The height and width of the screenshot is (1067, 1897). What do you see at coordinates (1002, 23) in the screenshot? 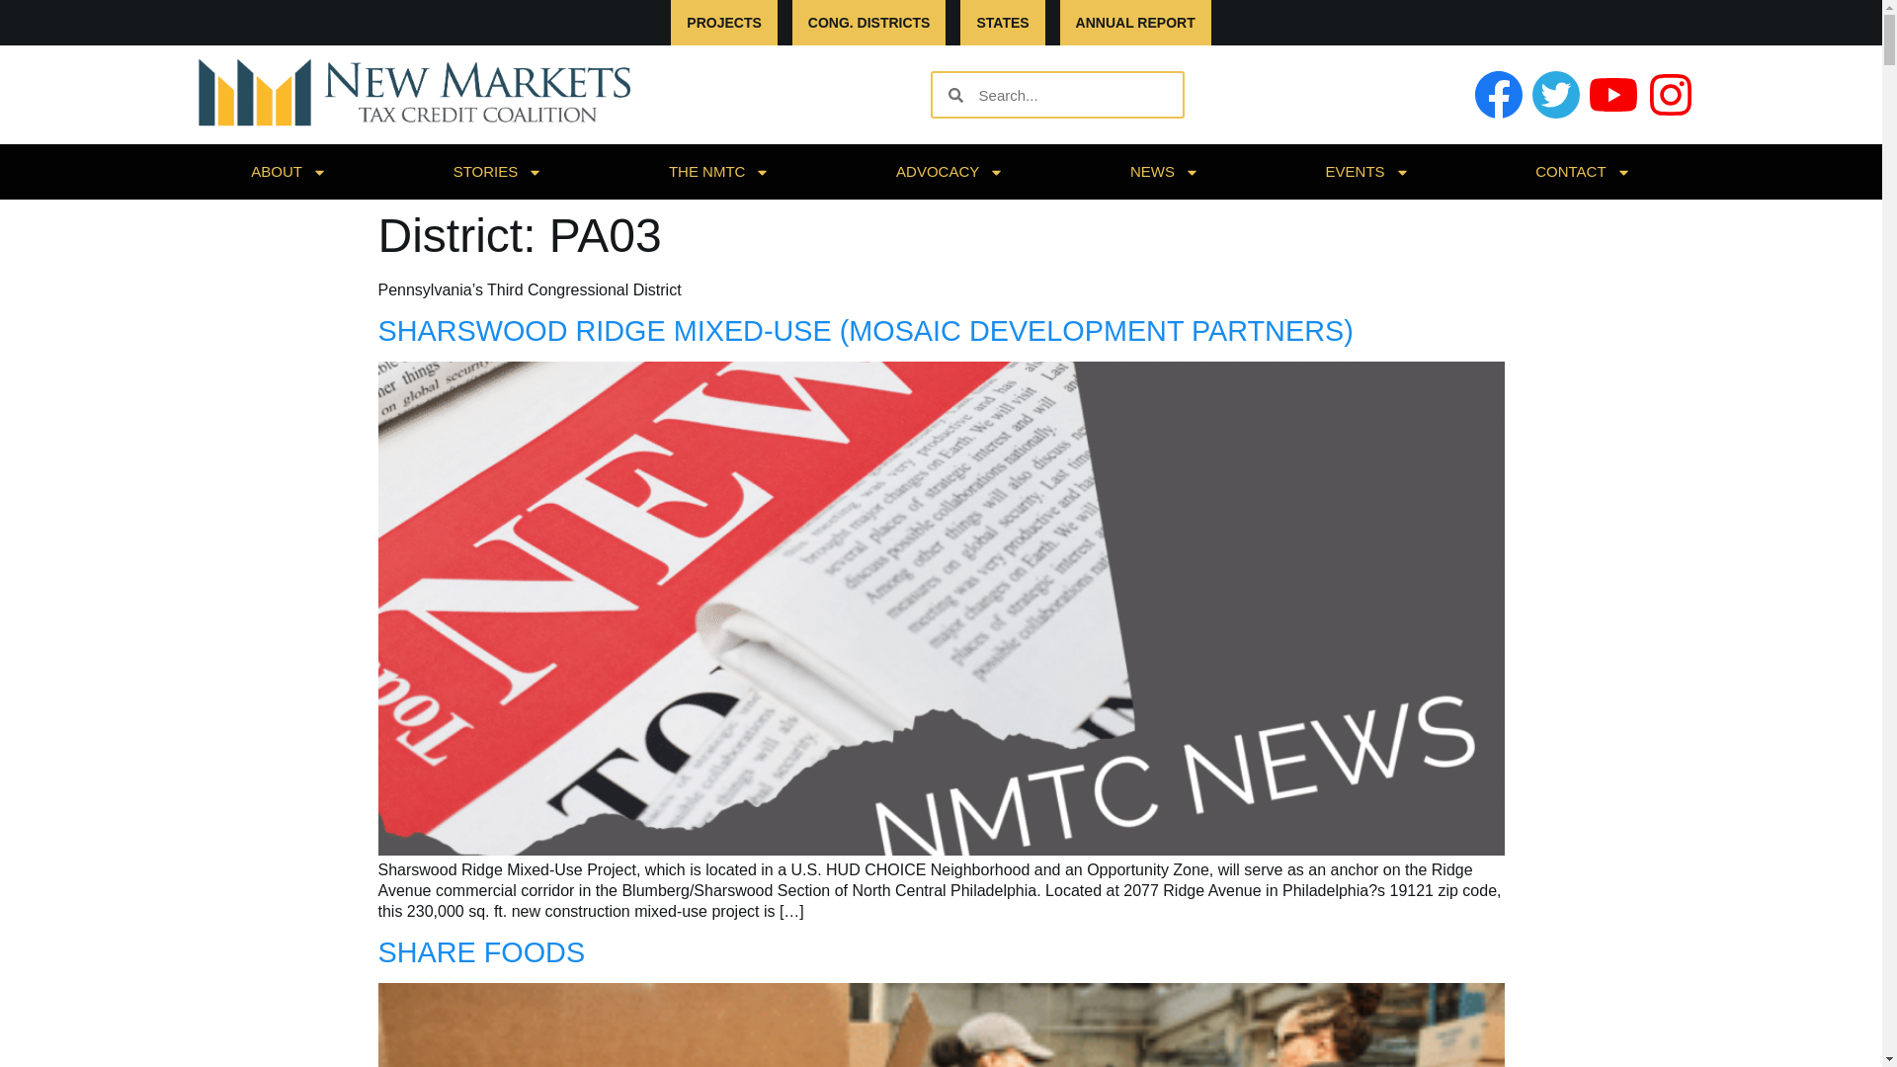
I see `STATES` at bounding box center [1002, 23].